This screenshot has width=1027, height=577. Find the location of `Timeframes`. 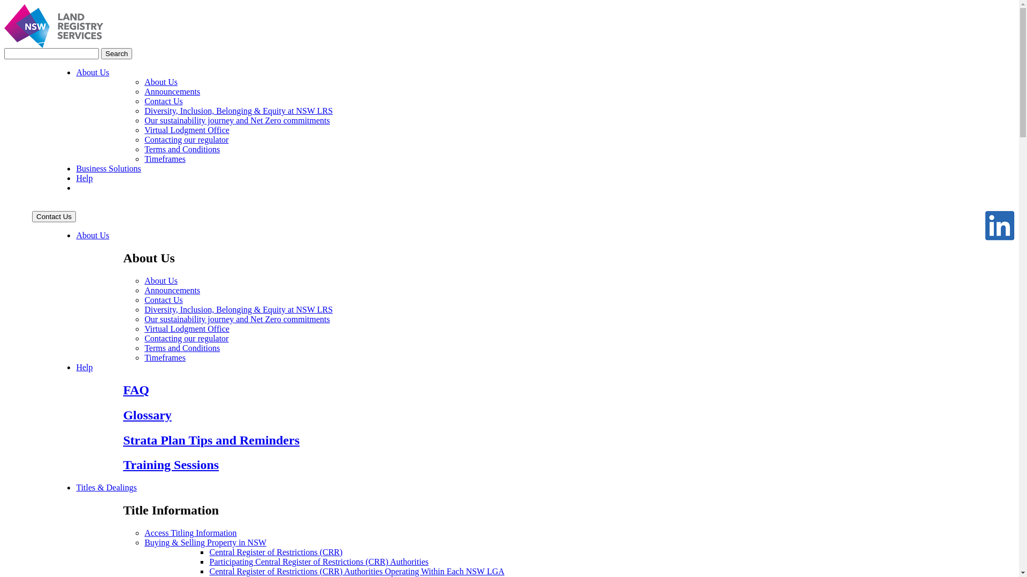

Timeframes is located at coordinates (165, 358).